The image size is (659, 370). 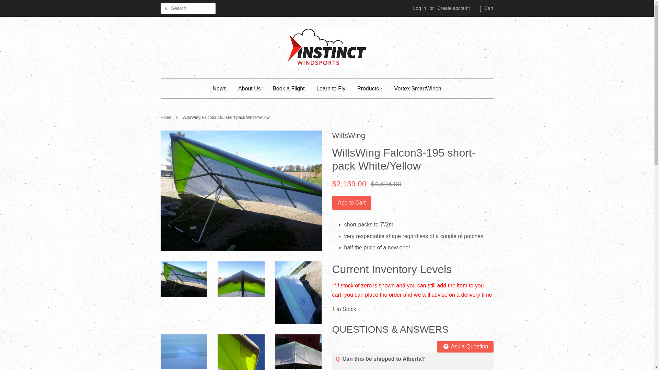 I want to click on Cart, so click(x=489, y=8).